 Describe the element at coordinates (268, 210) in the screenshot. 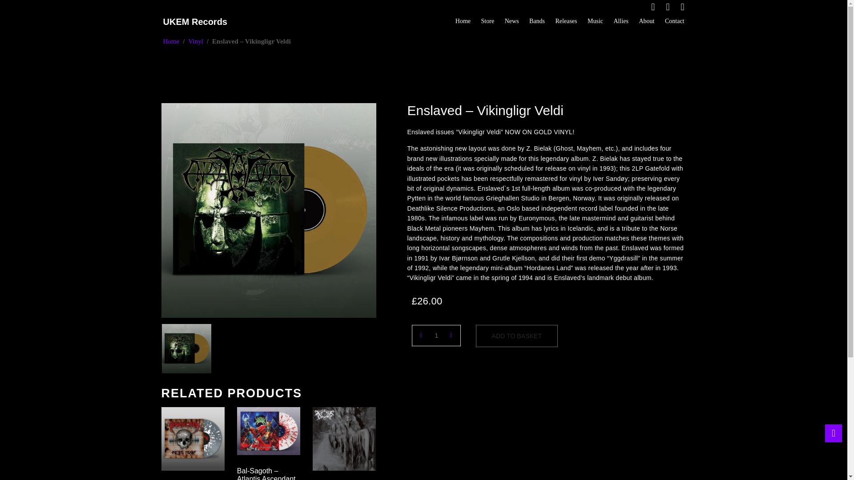

I see `ENSLAVED - VIKINGLIGR VELDI GOLD LP` at that location.